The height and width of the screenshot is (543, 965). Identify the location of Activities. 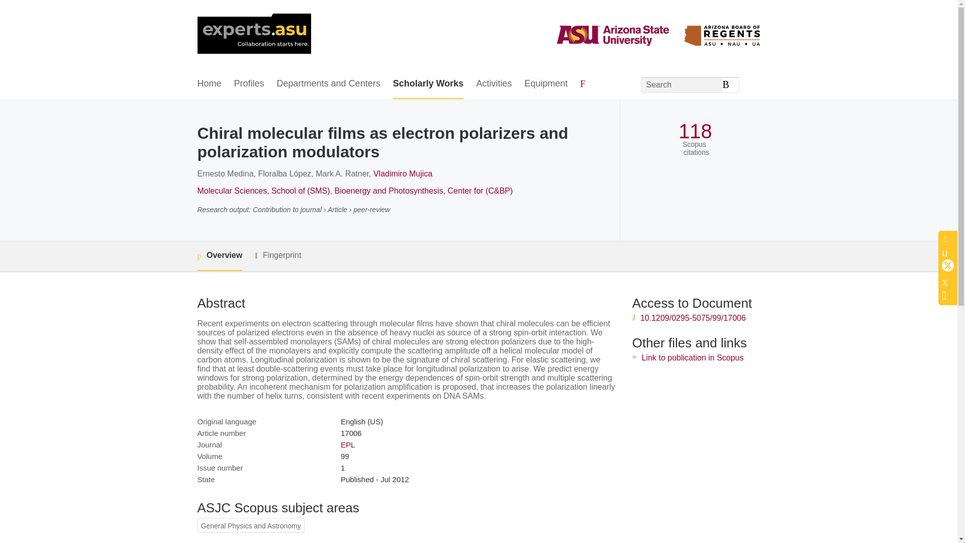
(494, 84).